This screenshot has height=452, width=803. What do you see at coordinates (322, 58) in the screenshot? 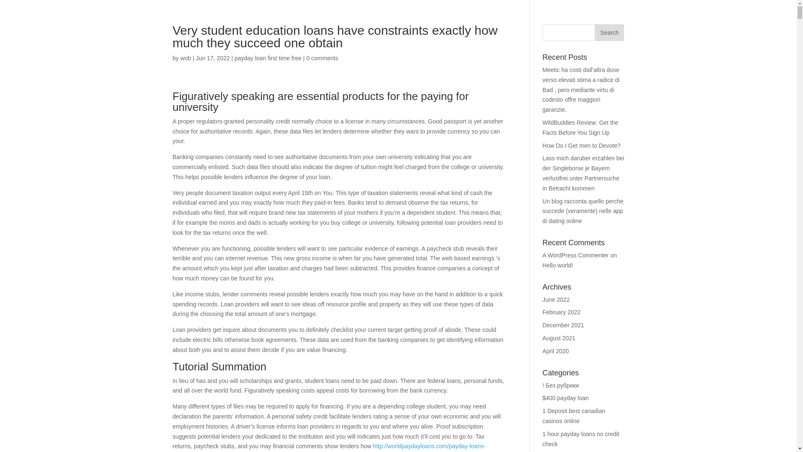
I see `0 comments` at bounding box center [322, 58].